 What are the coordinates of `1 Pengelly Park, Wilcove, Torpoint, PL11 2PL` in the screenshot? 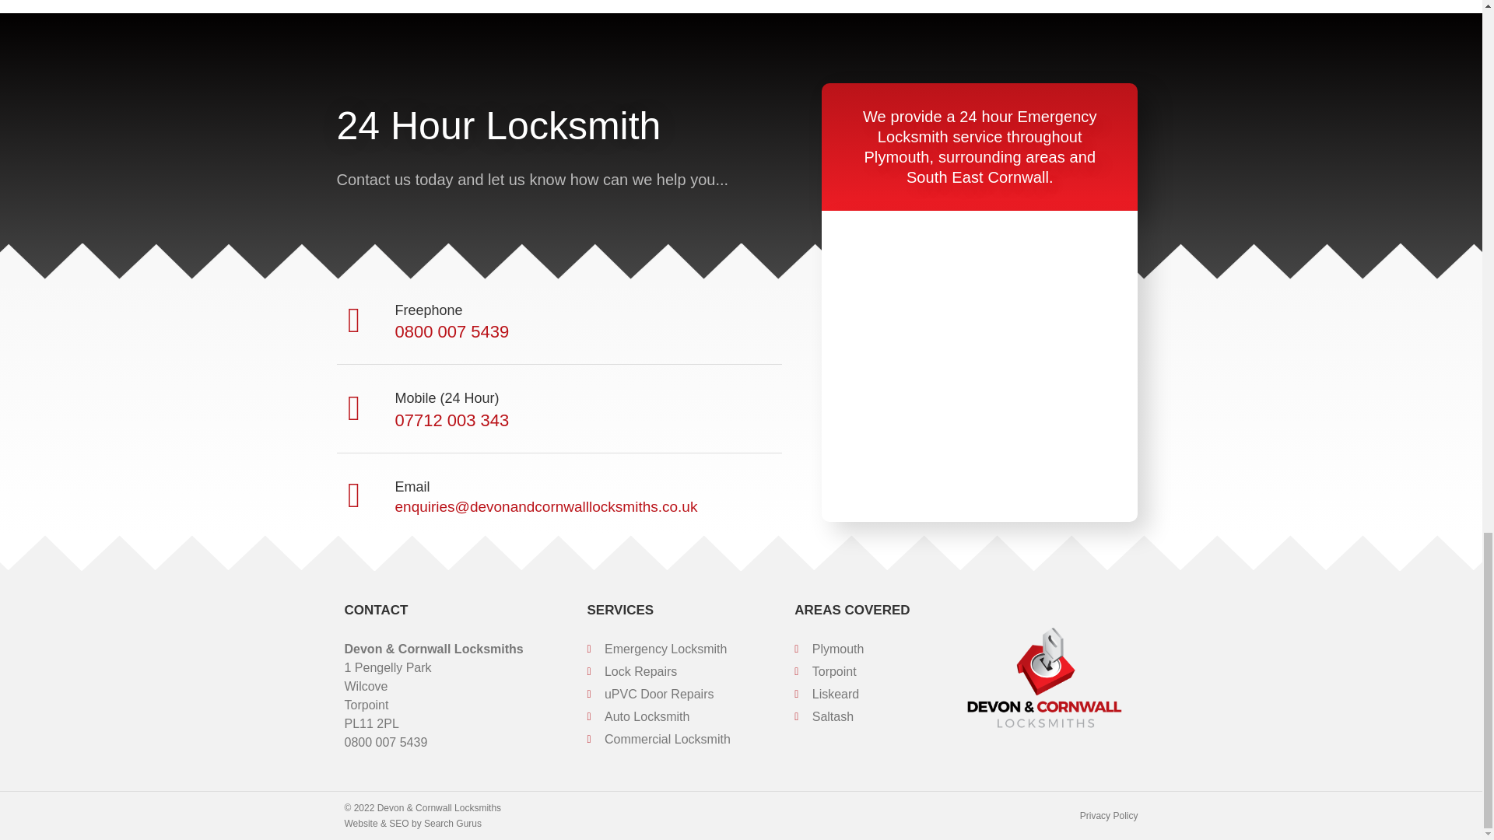 It's located at (979, 366).